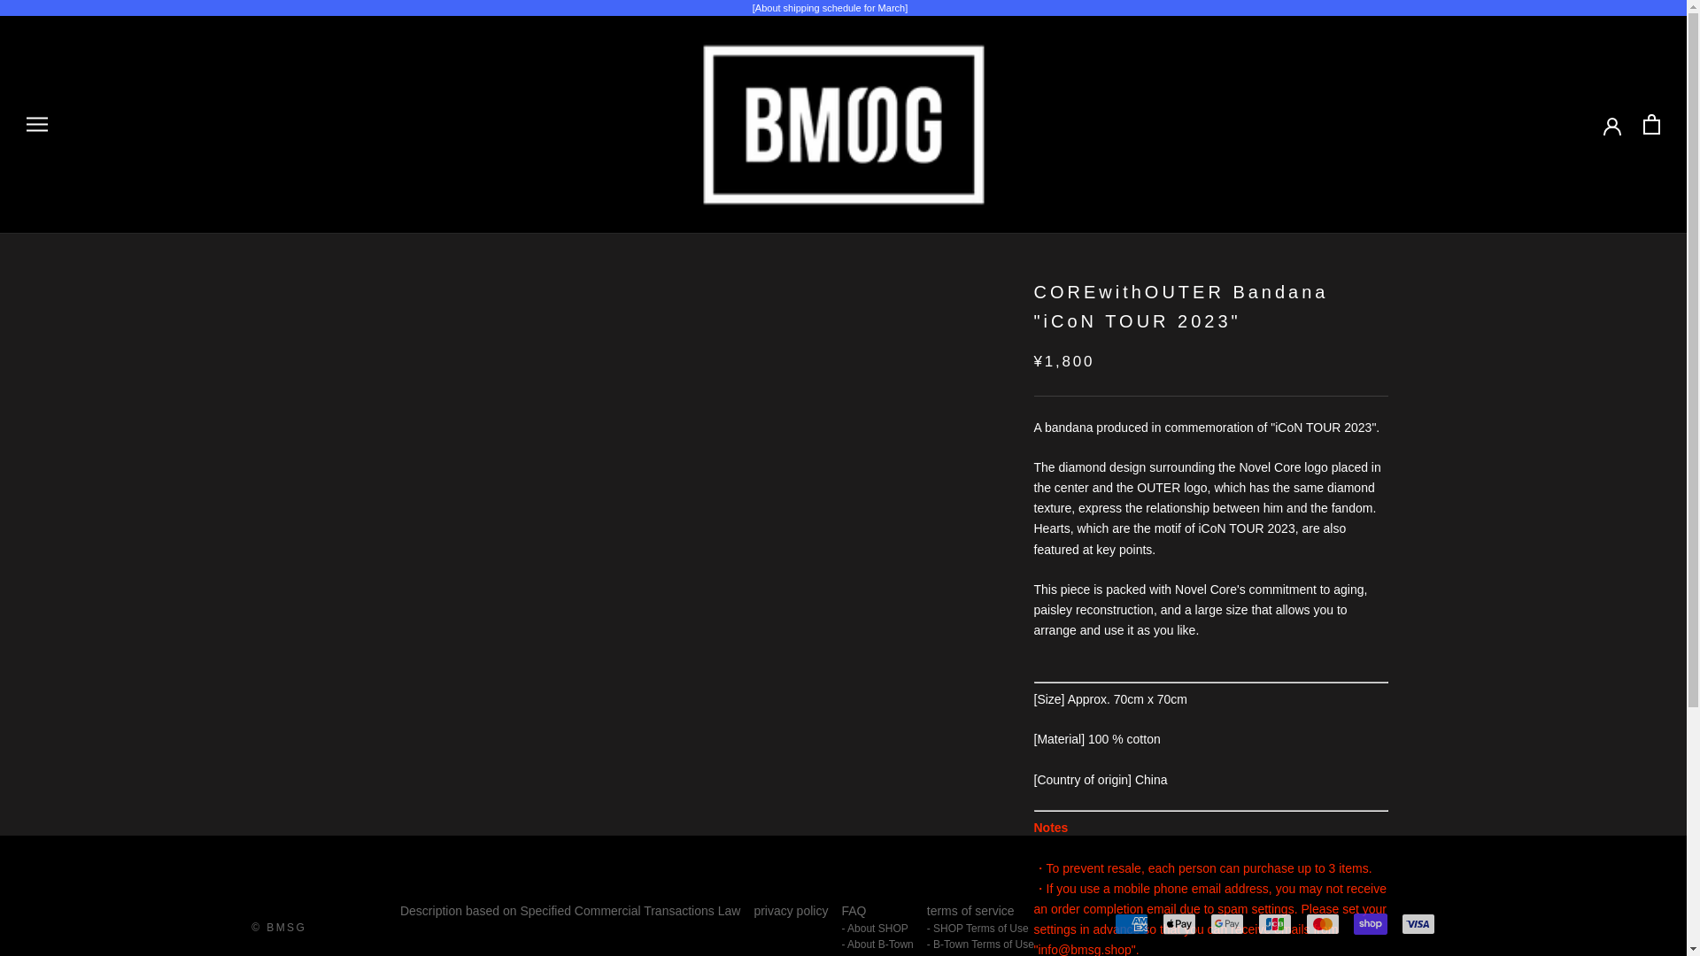  I want to click on Description based on Specified Commercial Transactions Law, so click(569, 912).